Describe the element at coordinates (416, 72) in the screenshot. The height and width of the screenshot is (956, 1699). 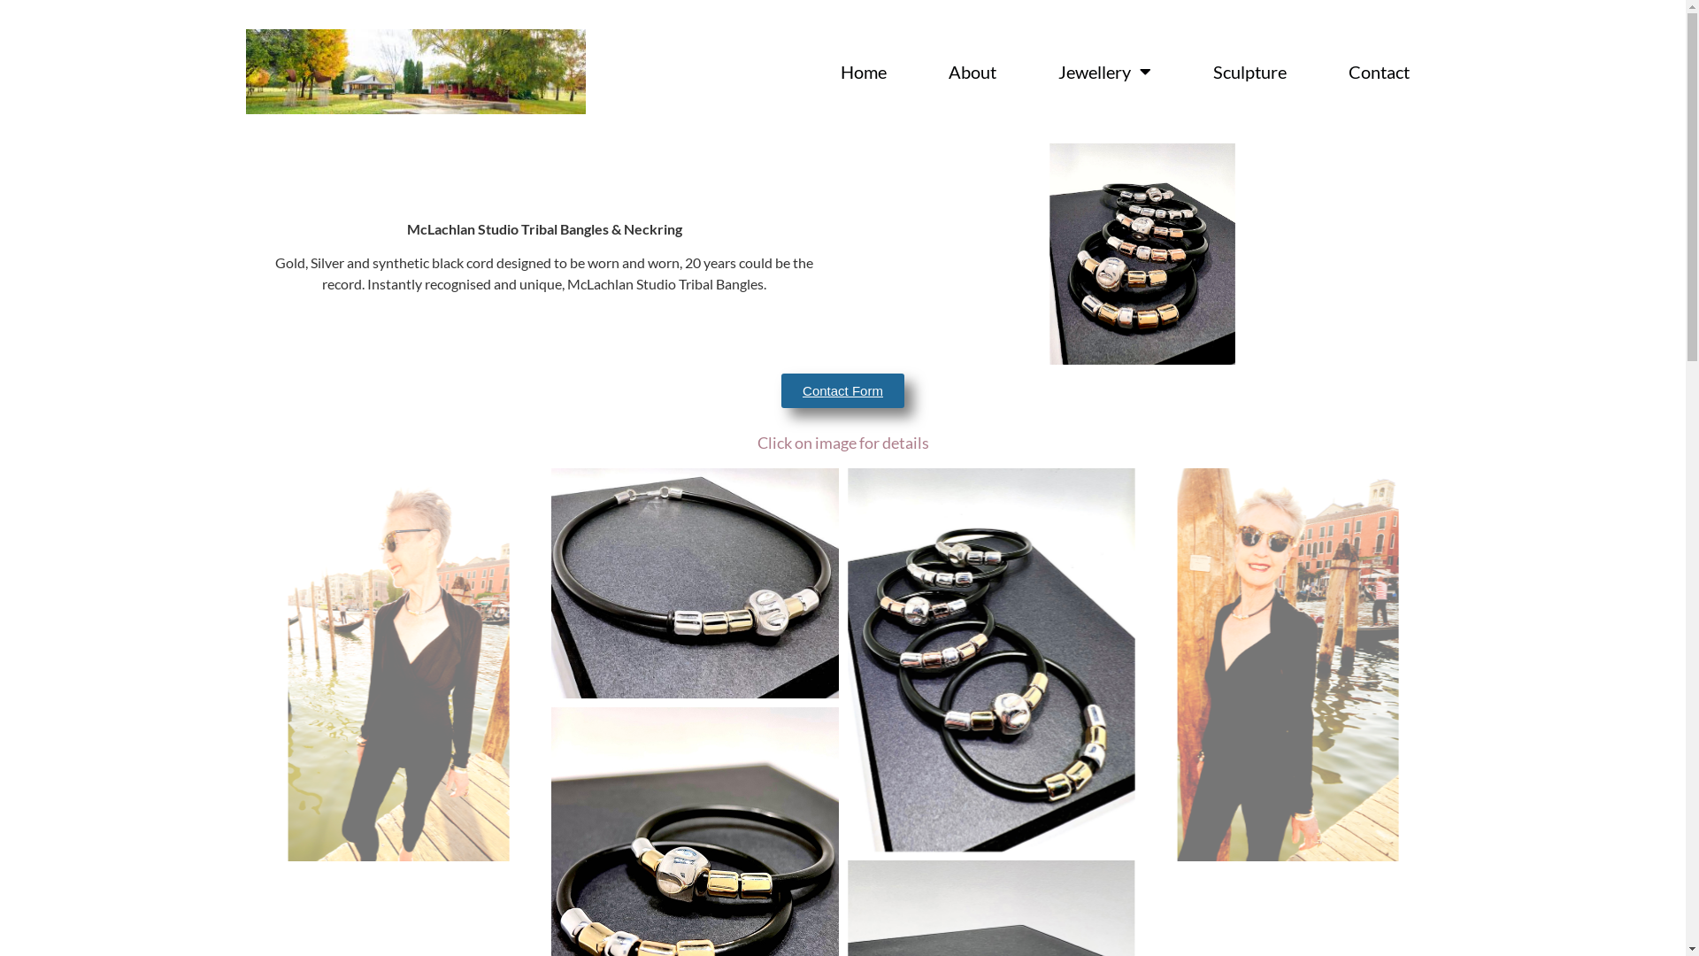
I see `McLachlan Studio` at that location.